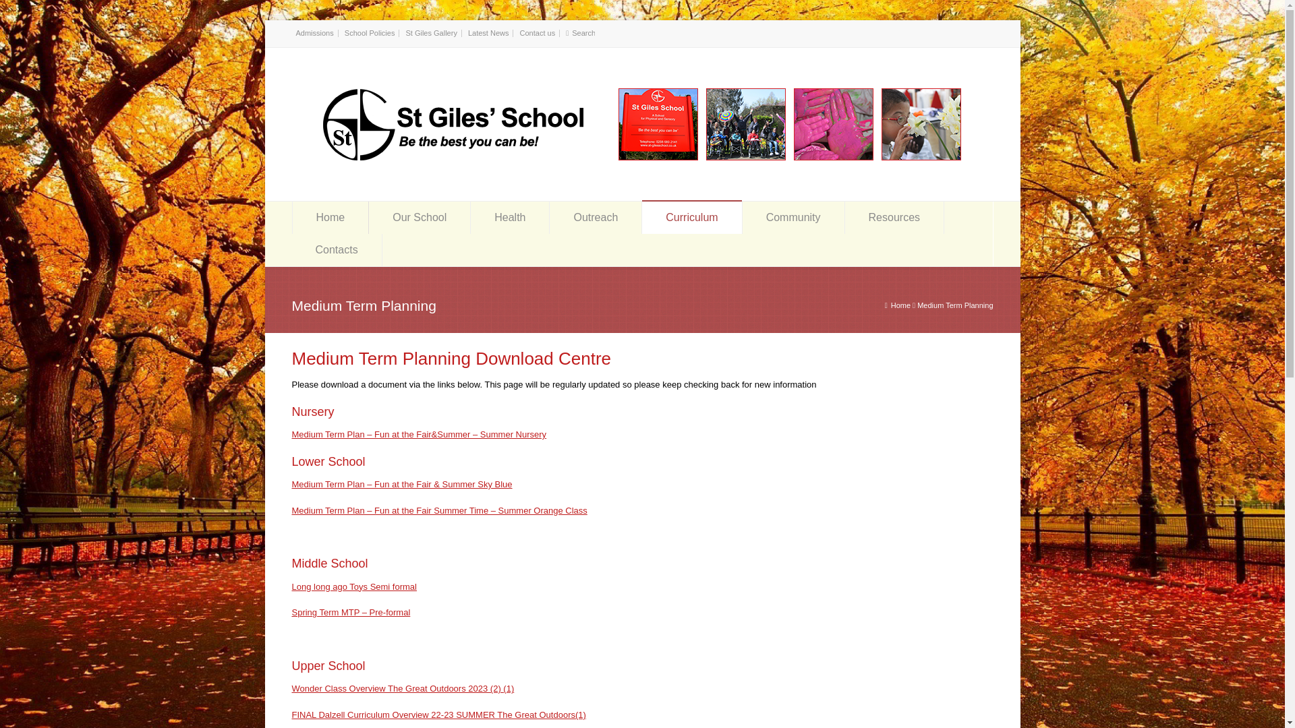  I want to click on Contact us, so click(538, 33).